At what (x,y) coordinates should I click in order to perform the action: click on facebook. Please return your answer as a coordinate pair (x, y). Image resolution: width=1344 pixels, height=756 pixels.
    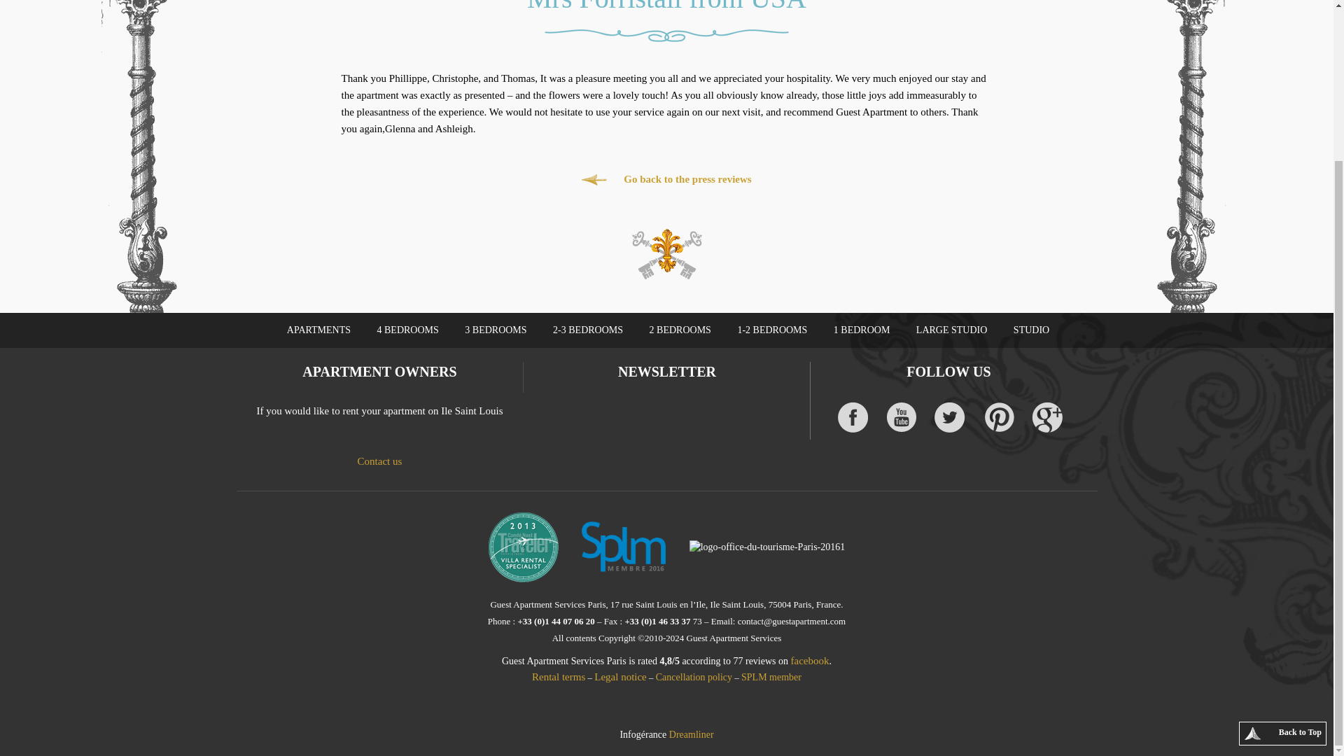
    Looking at the image, I should click on (810, 661).